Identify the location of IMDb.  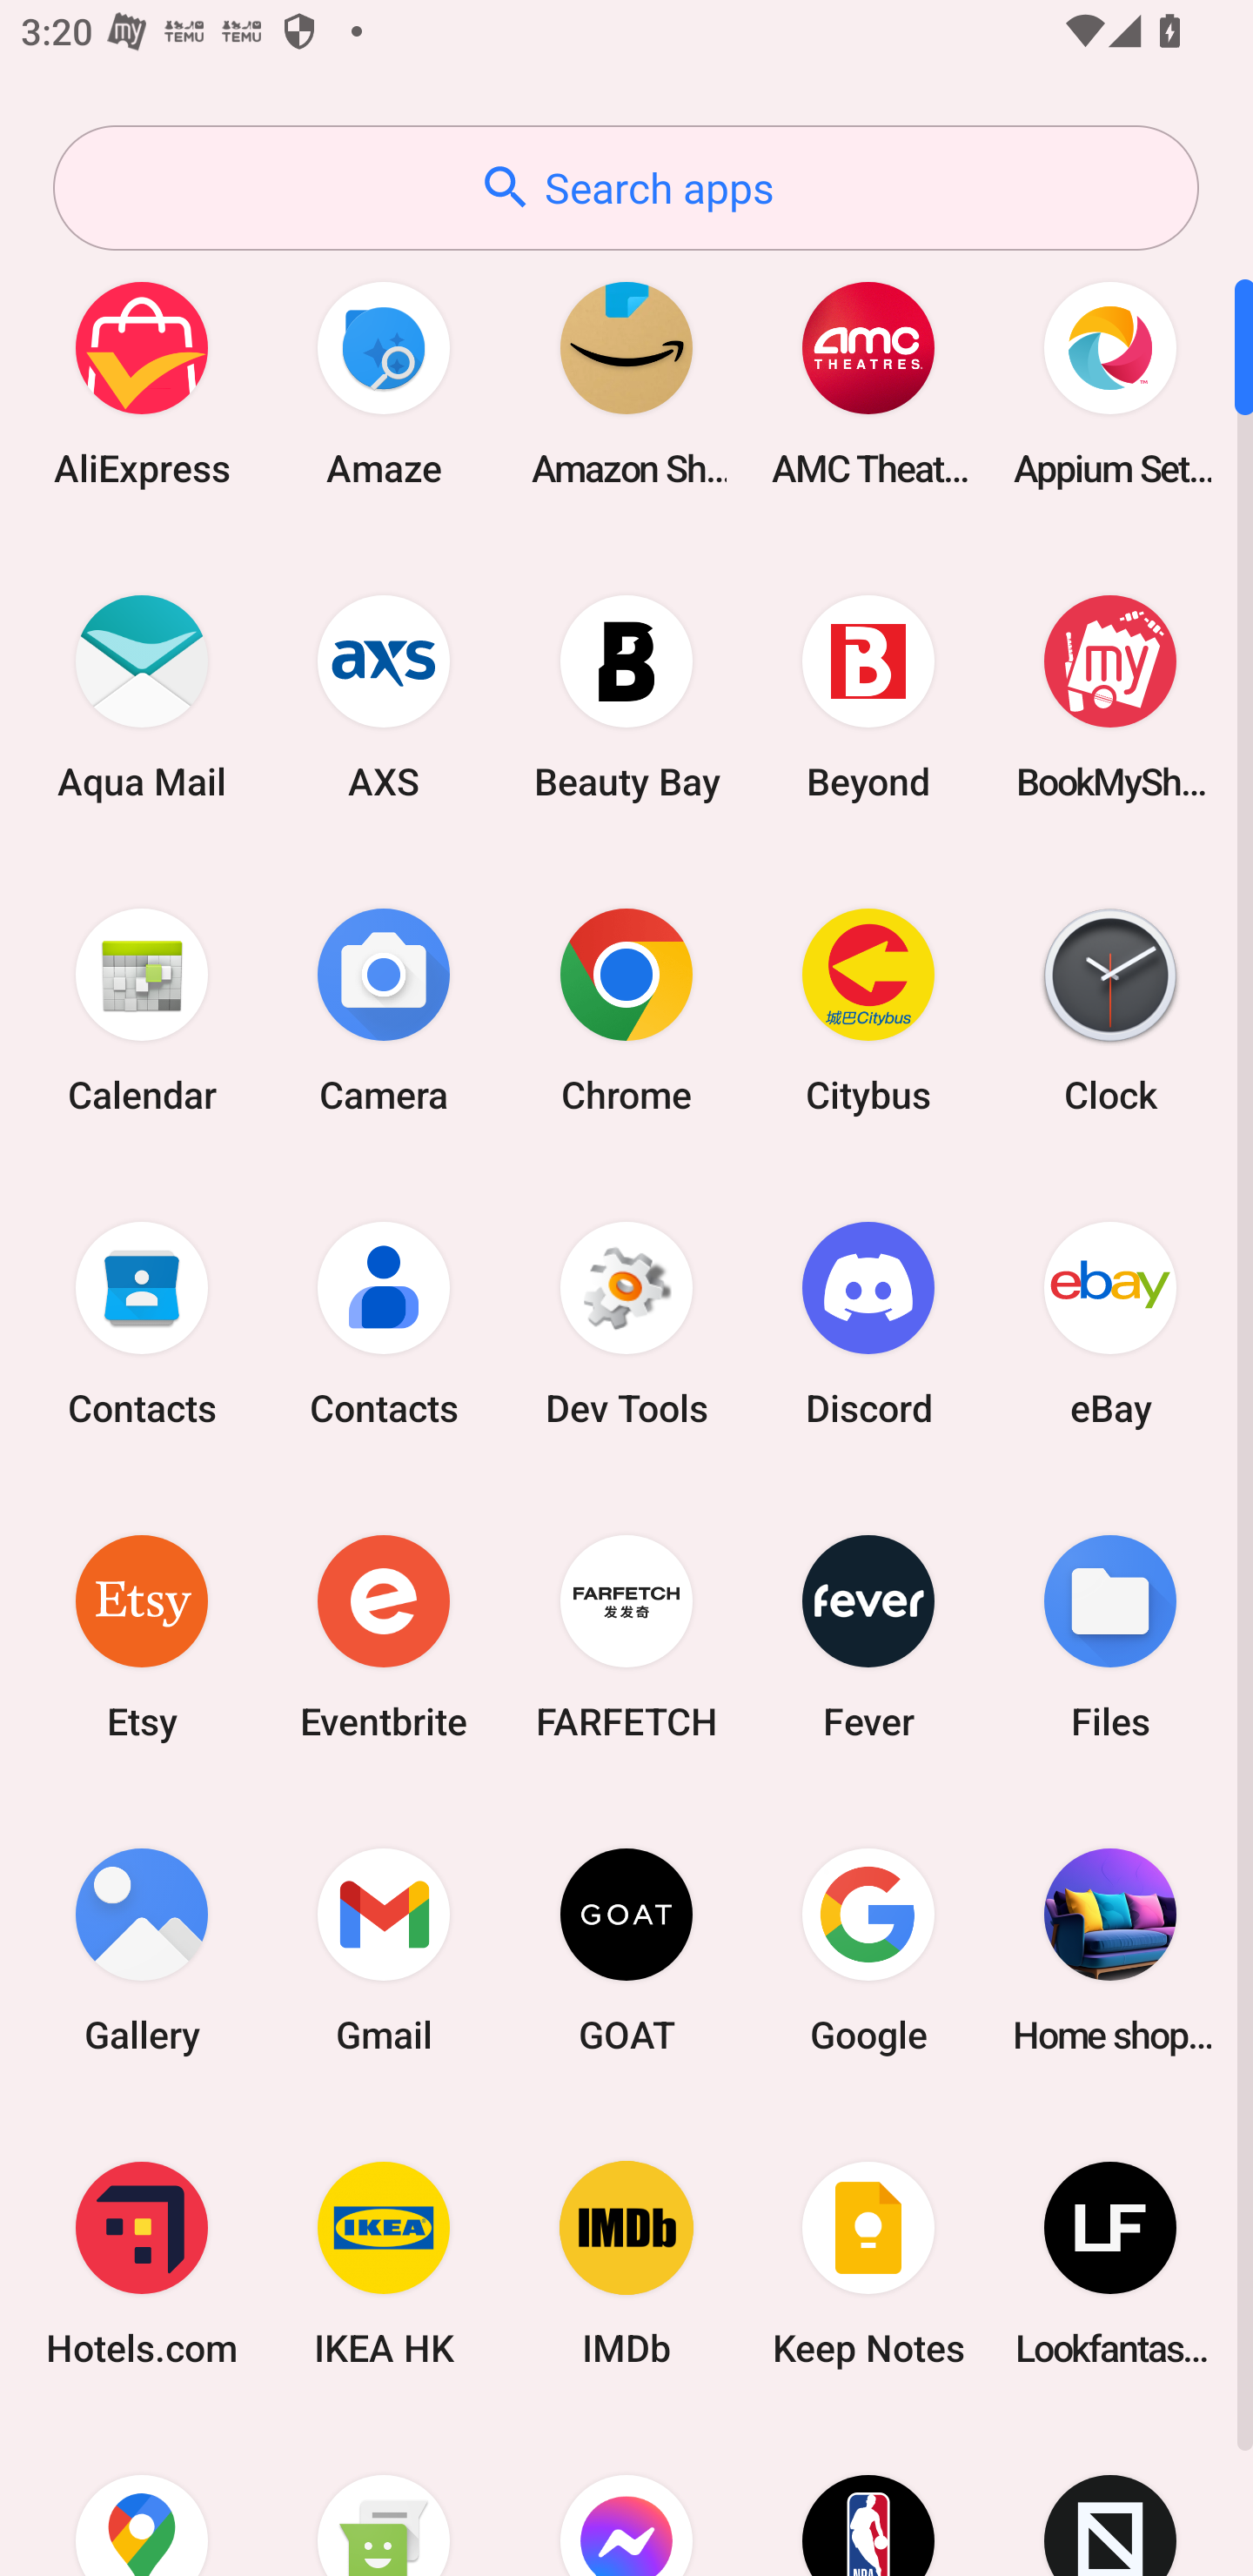
(626, 2264).